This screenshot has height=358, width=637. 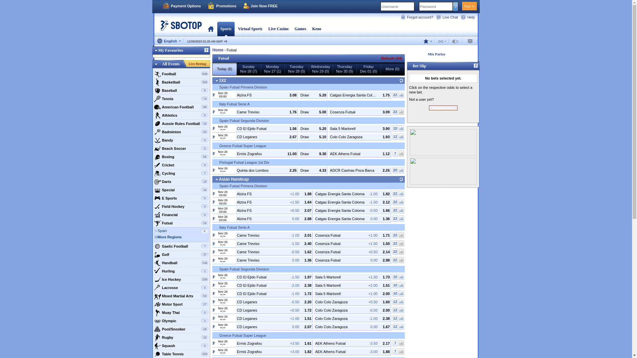 I want to click on Futsal
16, so click(x=181, y=223).